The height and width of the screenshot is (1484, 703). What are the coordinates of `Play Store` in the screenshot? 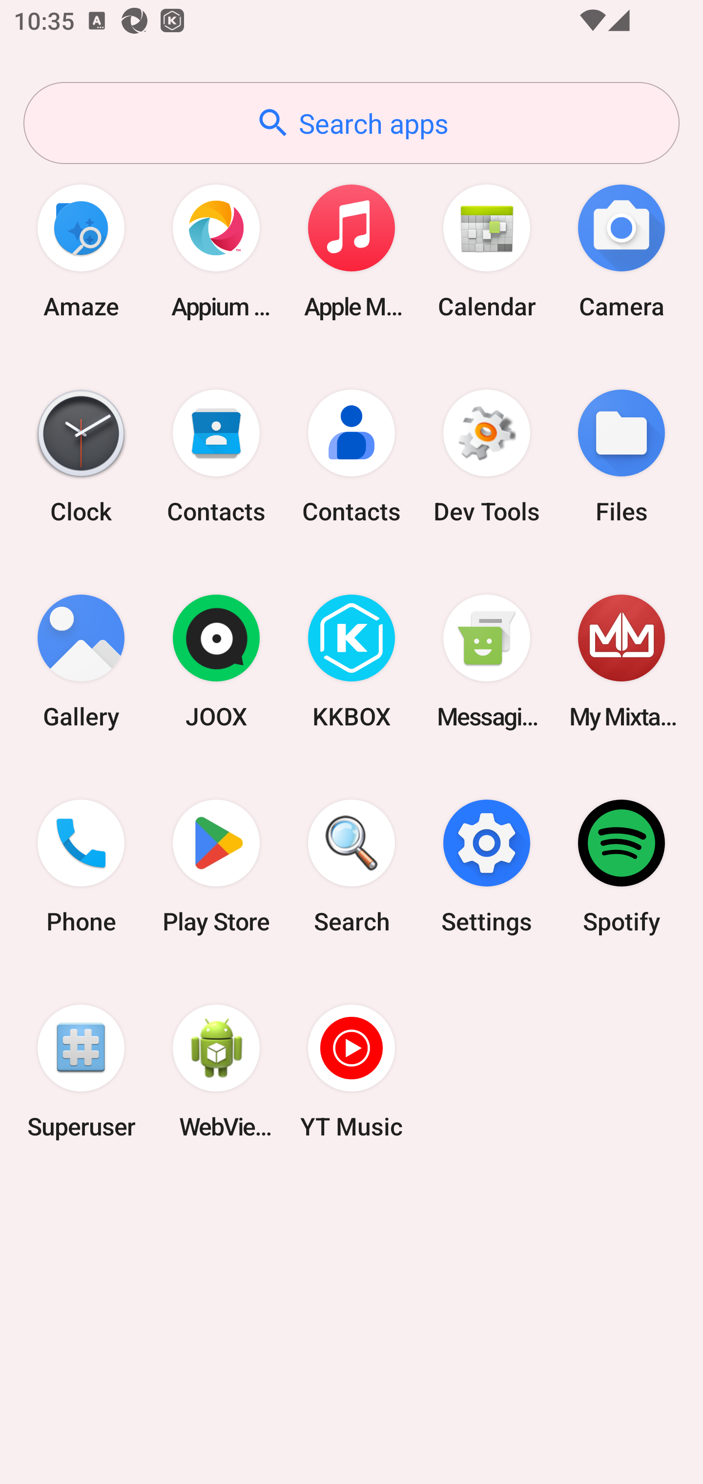 It's located at (216, 866).